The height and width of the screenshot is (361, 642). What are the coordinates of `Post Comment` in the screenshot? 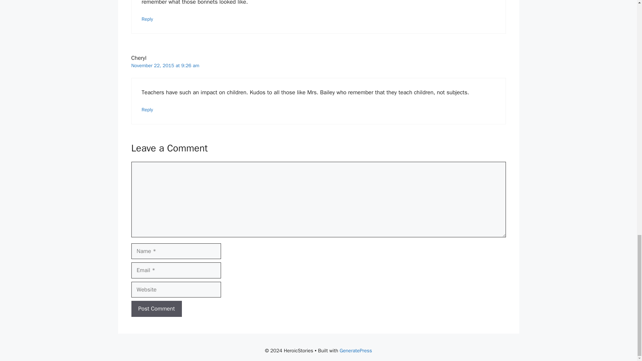 It's located at (156, 309).